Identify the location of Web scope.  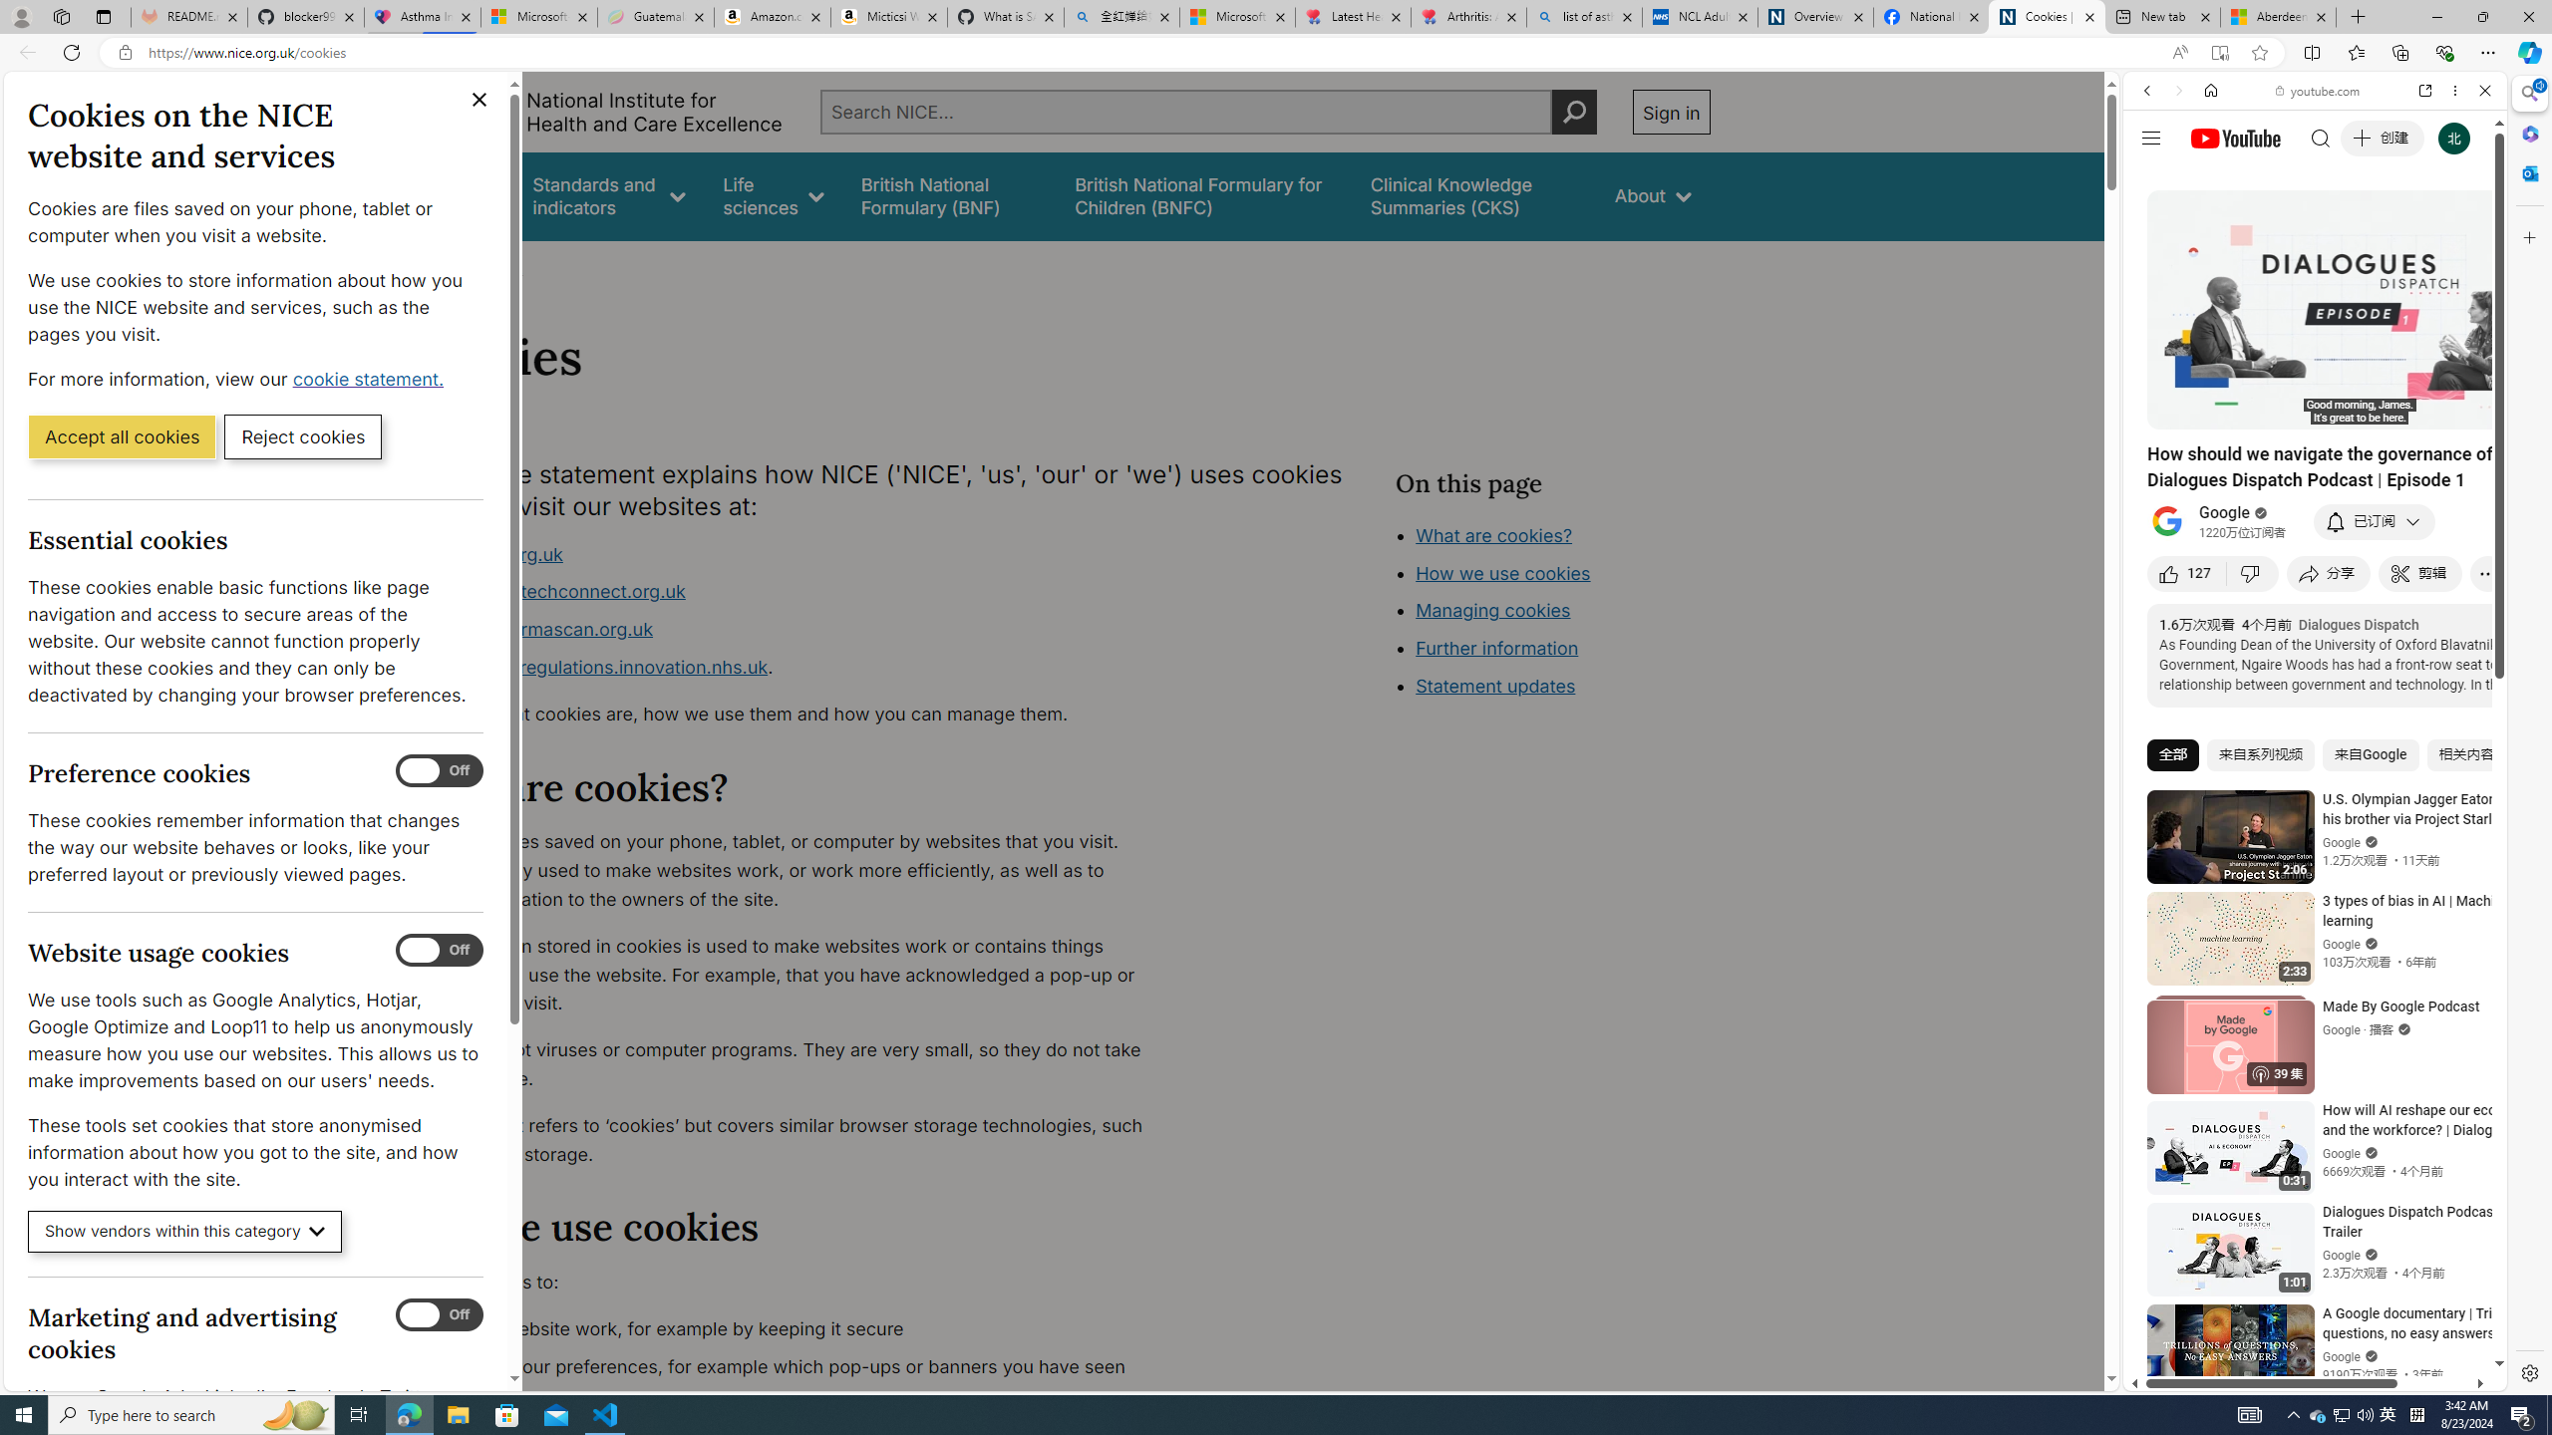
(2156, 179).